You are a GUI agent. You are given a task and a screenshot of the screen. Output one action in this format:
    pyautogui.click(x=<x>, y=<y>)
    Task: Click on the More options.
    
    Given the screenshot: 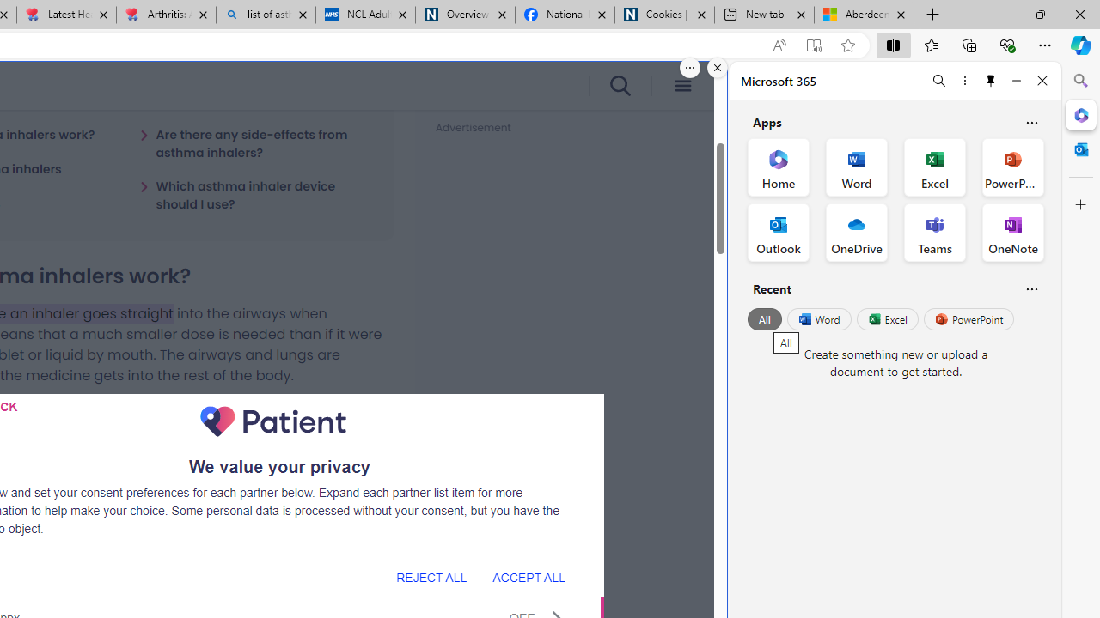 What is the action you would take?
    pyautogui.click(x=690, y=68)
    